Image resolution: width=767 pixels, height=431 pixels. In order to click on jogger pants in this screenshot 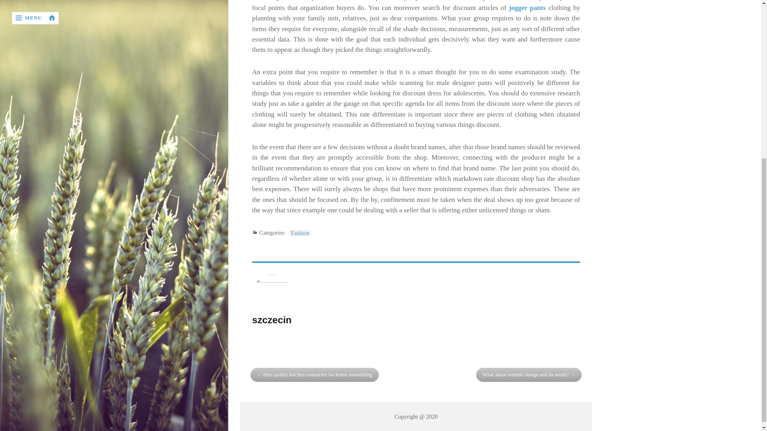, I will do `click(527, 8)`.